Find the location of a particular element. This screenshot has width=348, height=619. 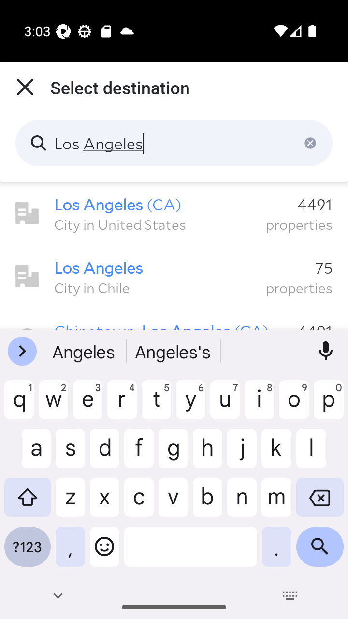

Los Angeles is located at coordinates (174, 143).